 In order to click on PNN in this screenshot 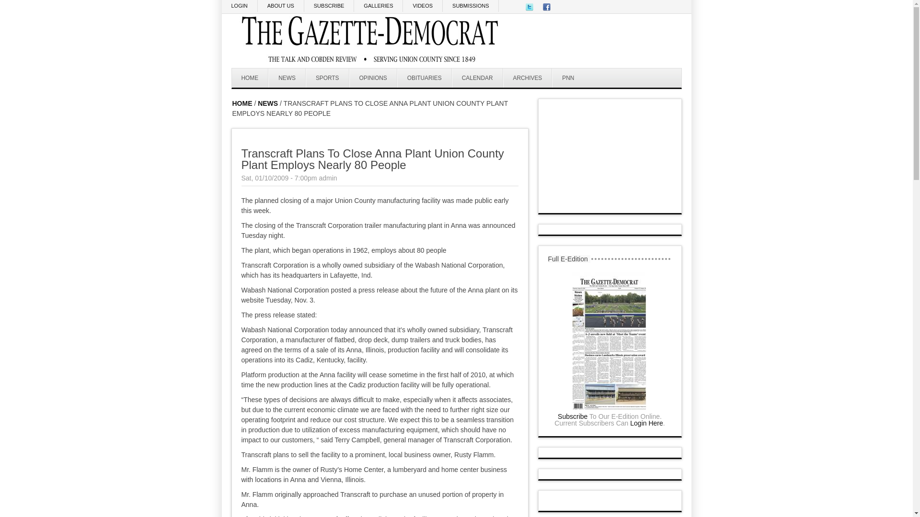, I will do `click(567, 78)`.